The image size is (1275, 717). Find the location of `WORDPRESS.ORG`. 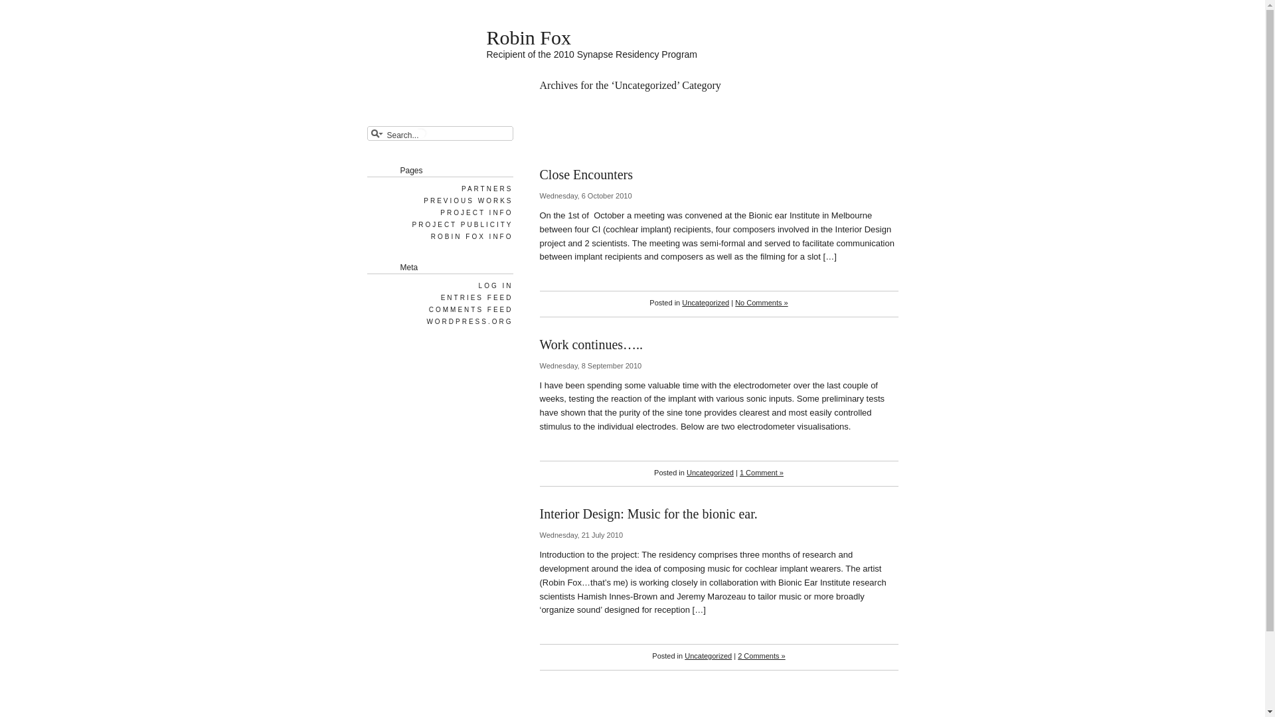

WORDPRESS.ORG is located at coordinates (469, 321).